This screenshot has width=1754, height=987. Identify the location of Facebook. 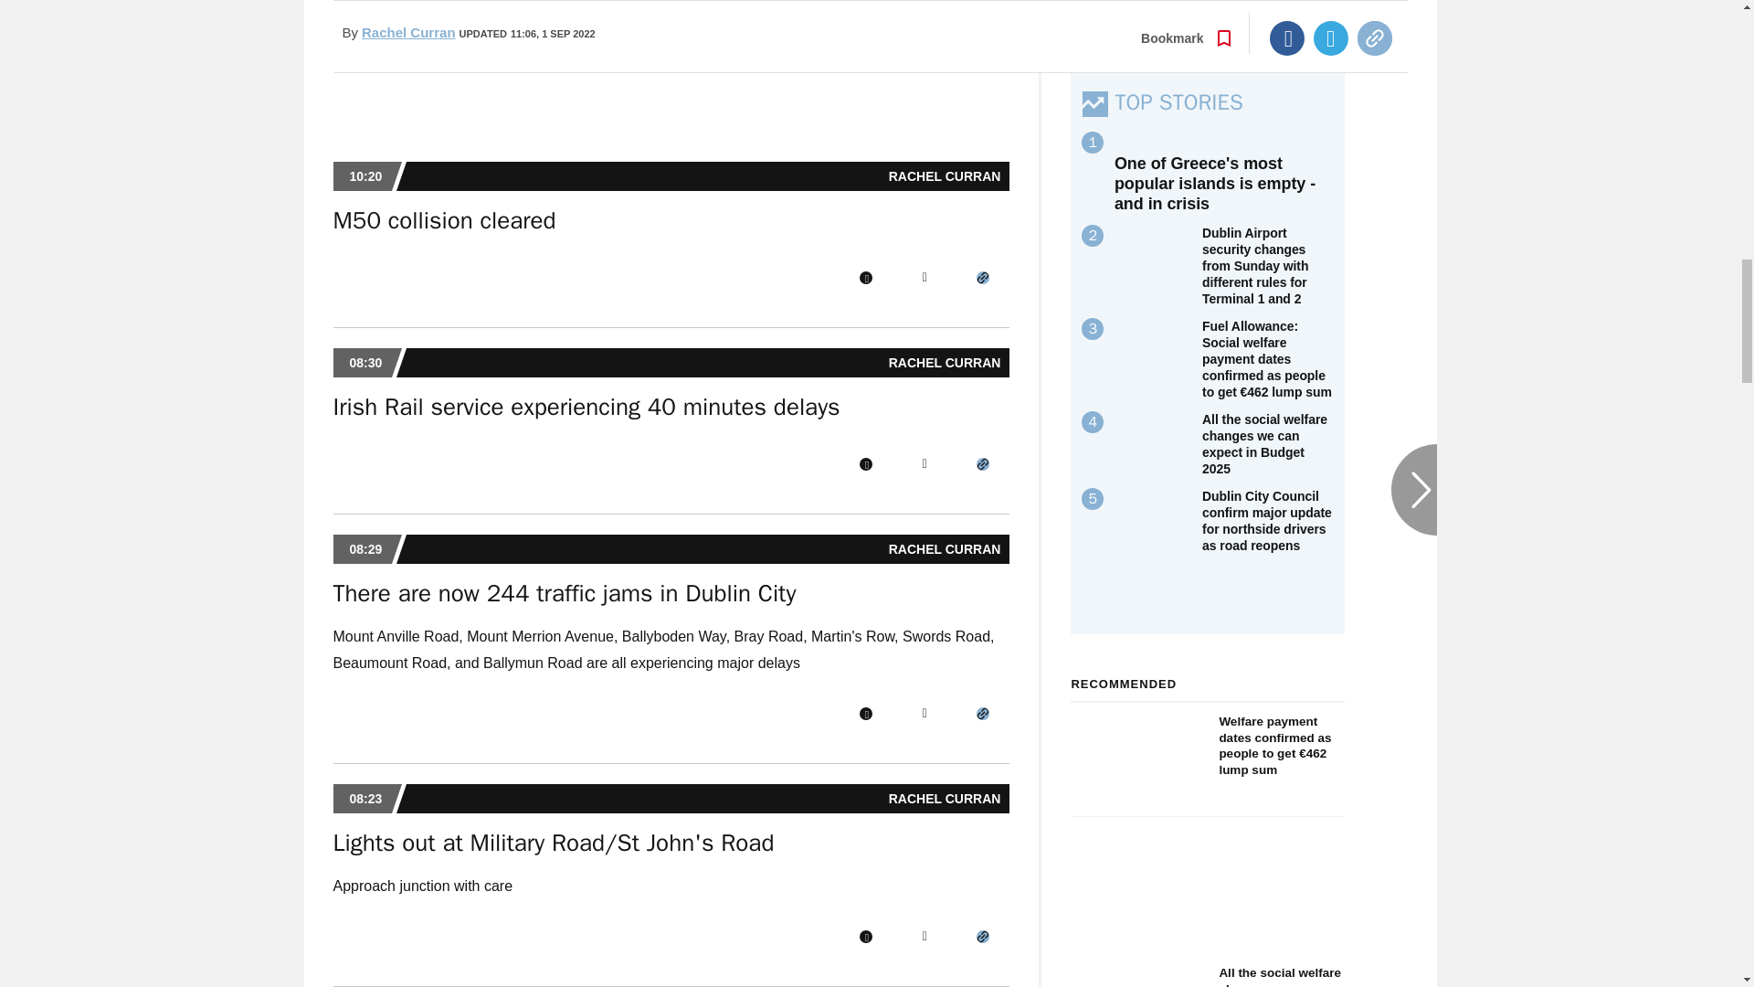
(865, 937).